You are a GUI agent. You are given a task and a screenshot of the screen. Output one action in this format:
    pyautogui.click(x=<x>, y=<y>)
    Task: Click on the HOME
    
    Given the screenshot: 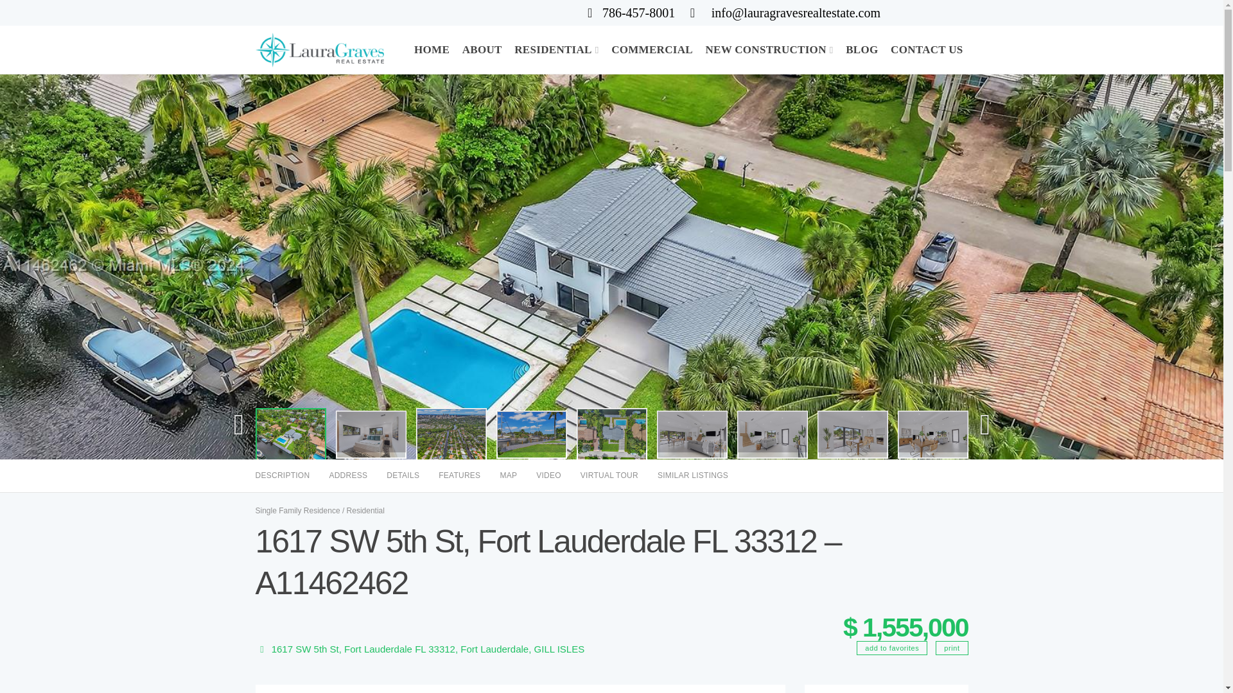 What is the action you would take?
    pyautogui.click(x=432, y=49)
    